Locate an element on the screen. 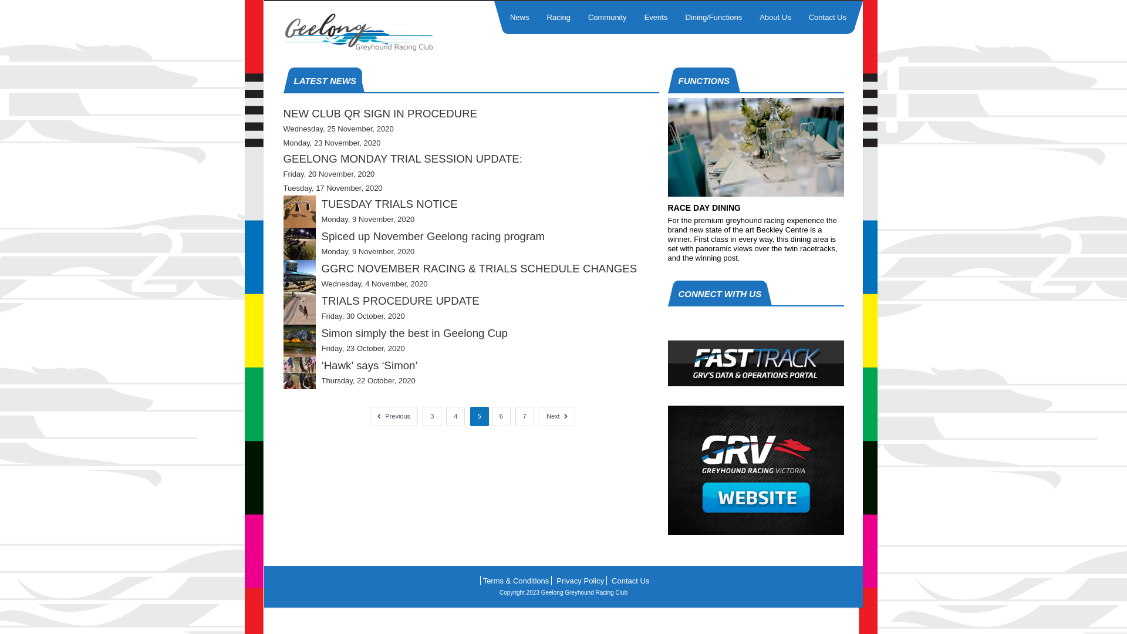 Image resolution: width=1127 pixels, height=634 pixels. Dining/Functions is located at coordinates (714, 18).